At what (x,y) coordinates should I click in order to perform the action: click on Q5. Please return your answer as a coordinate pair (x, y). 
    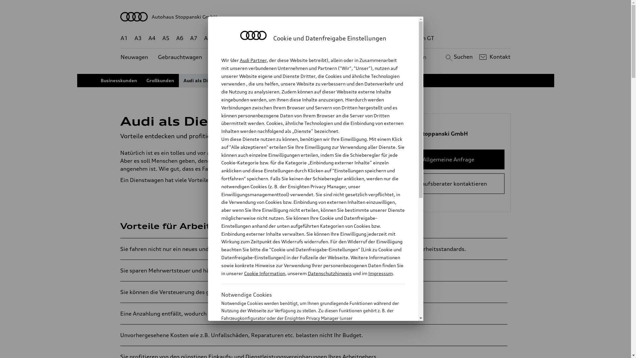
    Looking at the image, I should click on (282, 38).